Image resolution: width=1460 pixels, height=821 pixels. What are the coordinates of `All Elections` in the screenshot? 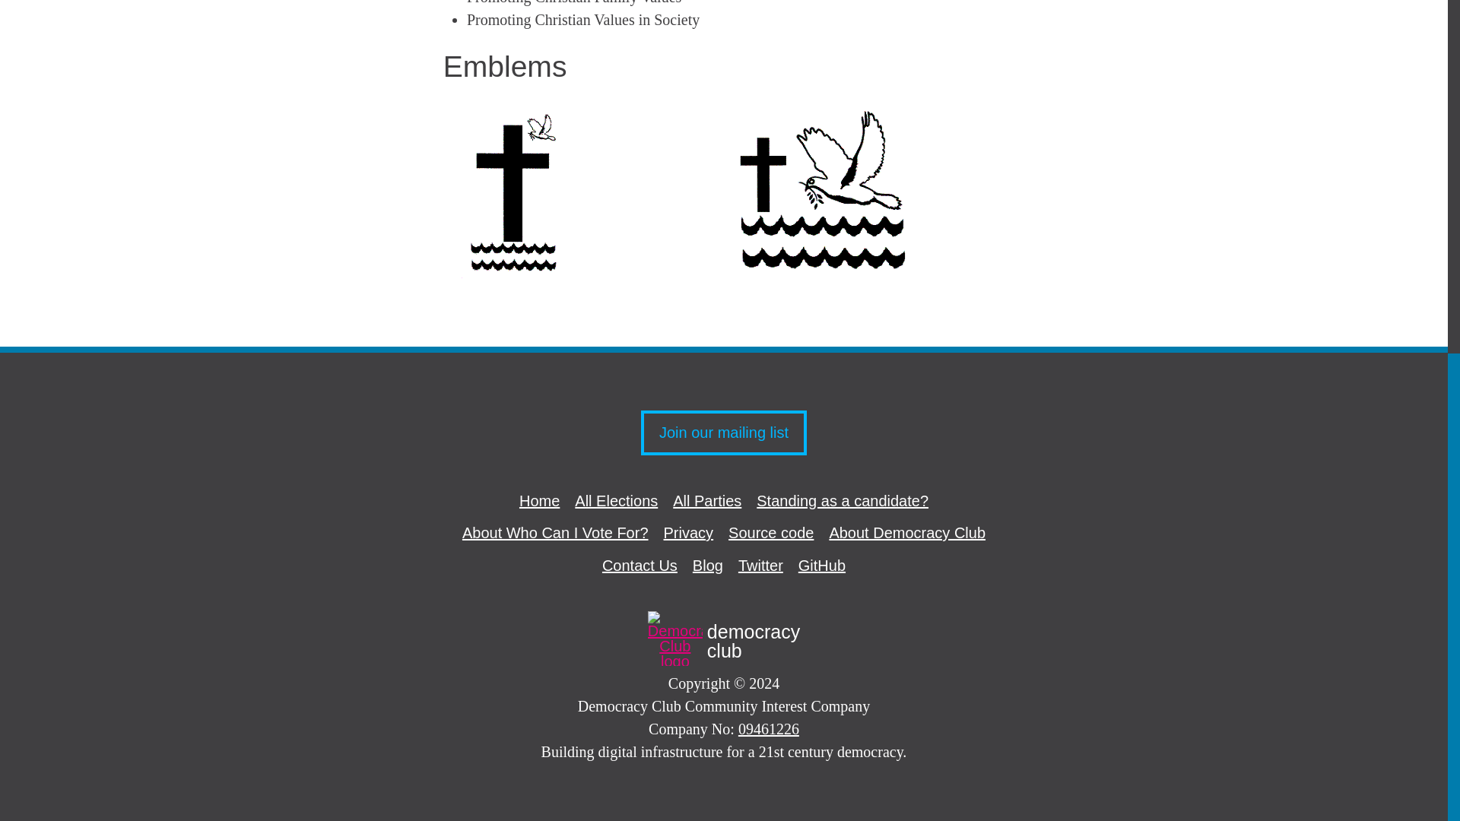 It's located at (768, 728).